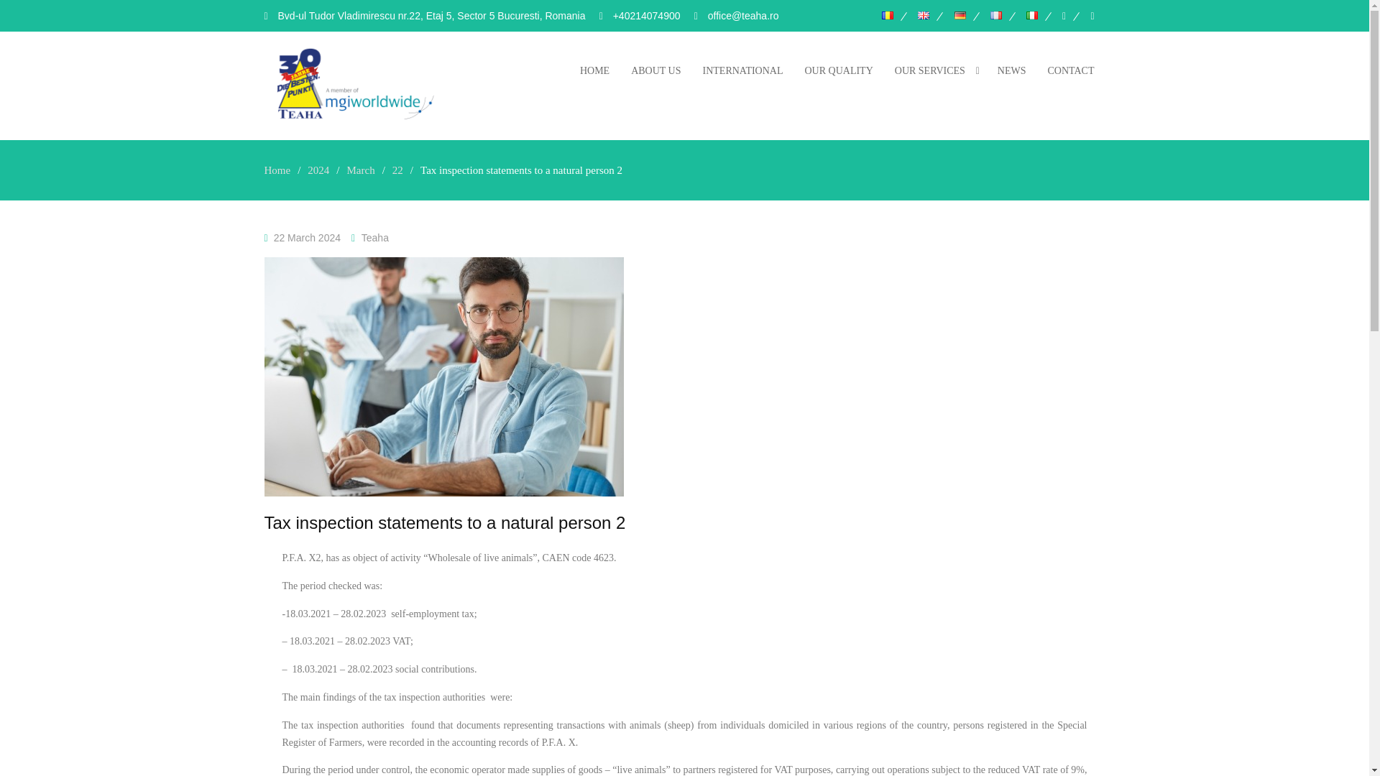 The height and width of the screenshot is (776, 1380). I want to click on 22, so click(397, 170).